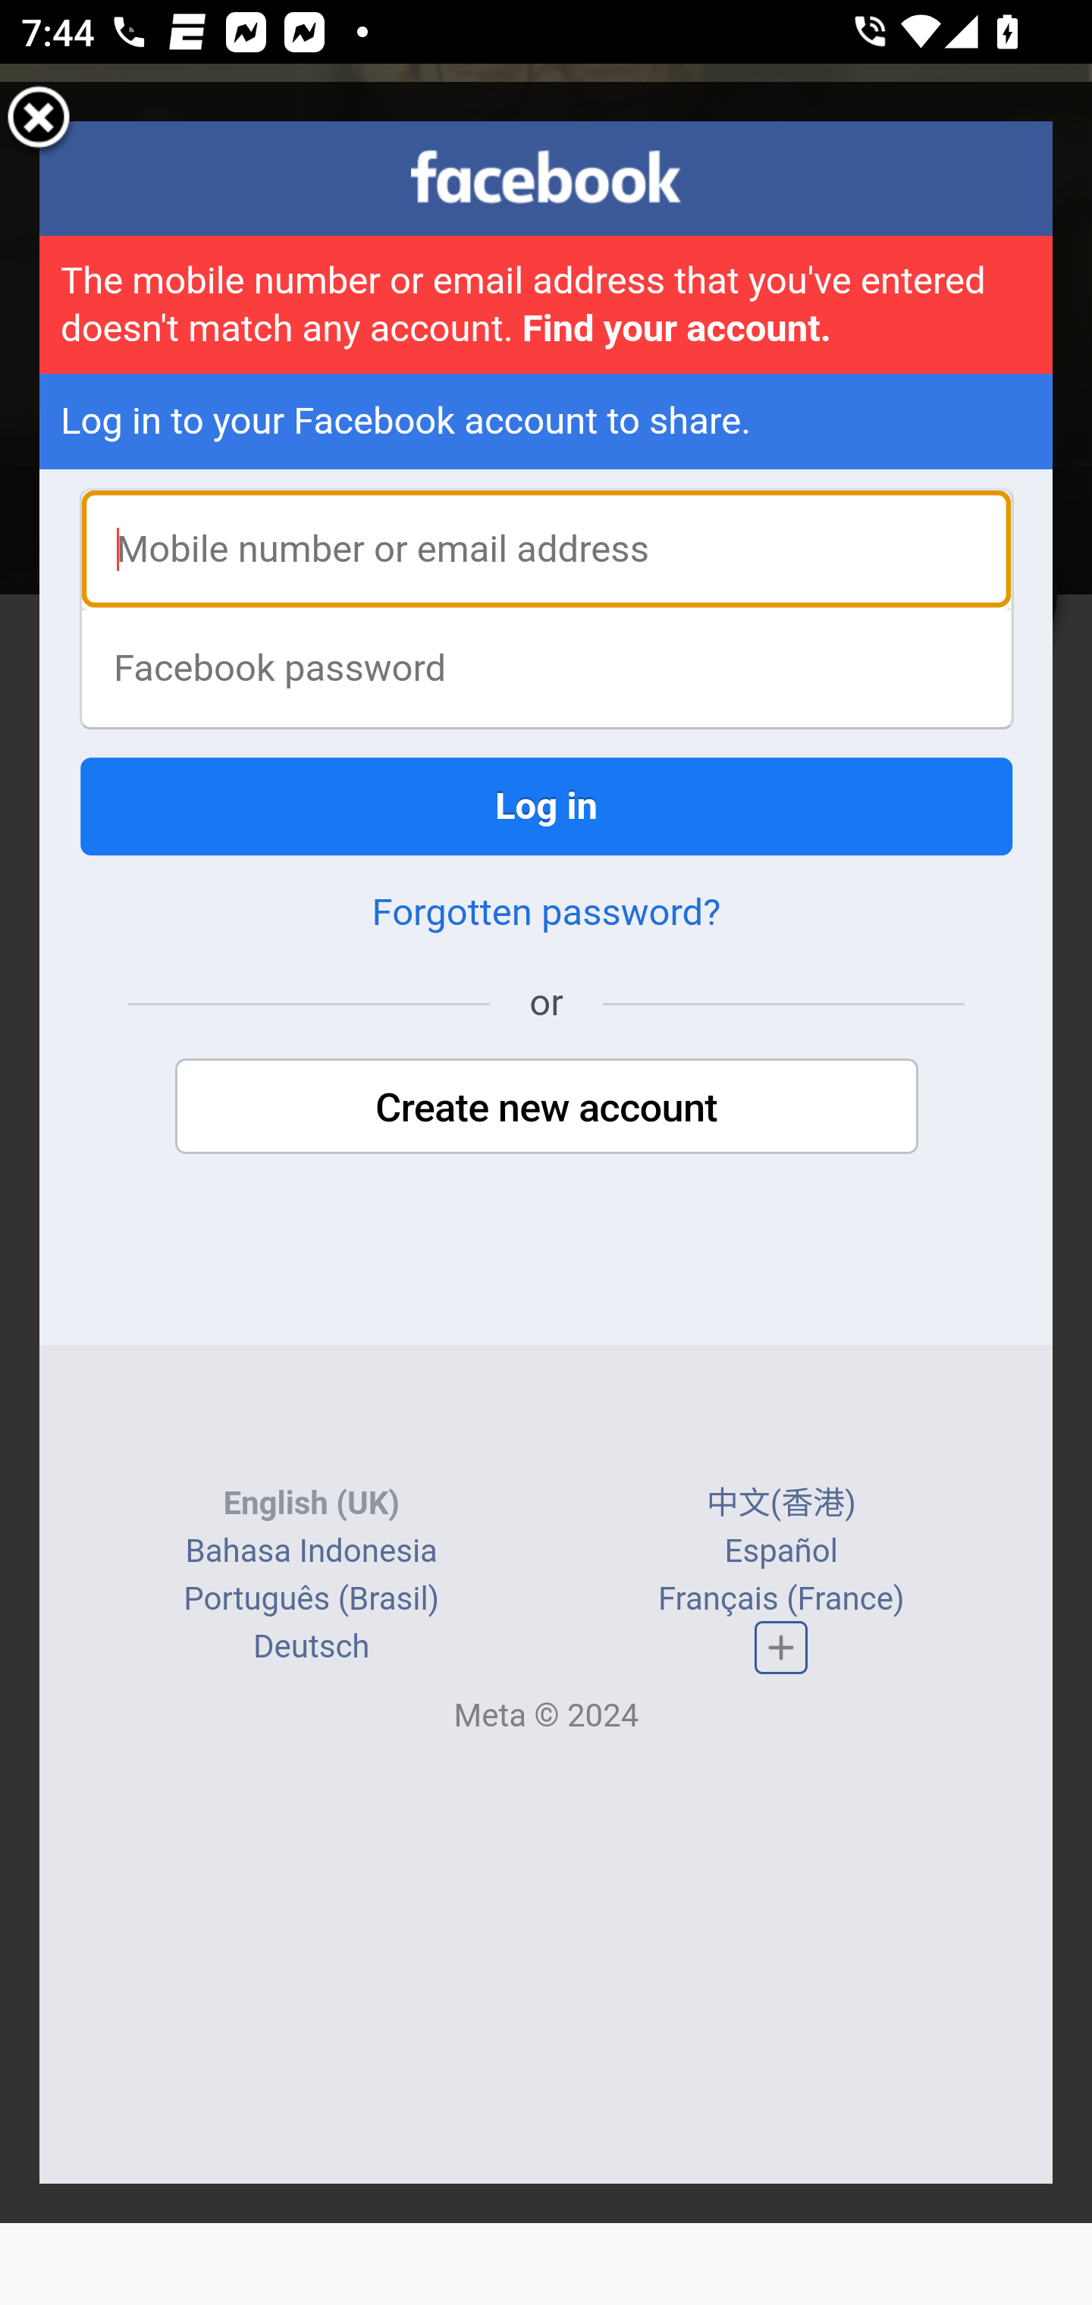 This screenshot has height=2305, width=1092. What do you see at coordinates (548, 808) in the screenshot?
I see `Log in` at bounding box center [548, 808].